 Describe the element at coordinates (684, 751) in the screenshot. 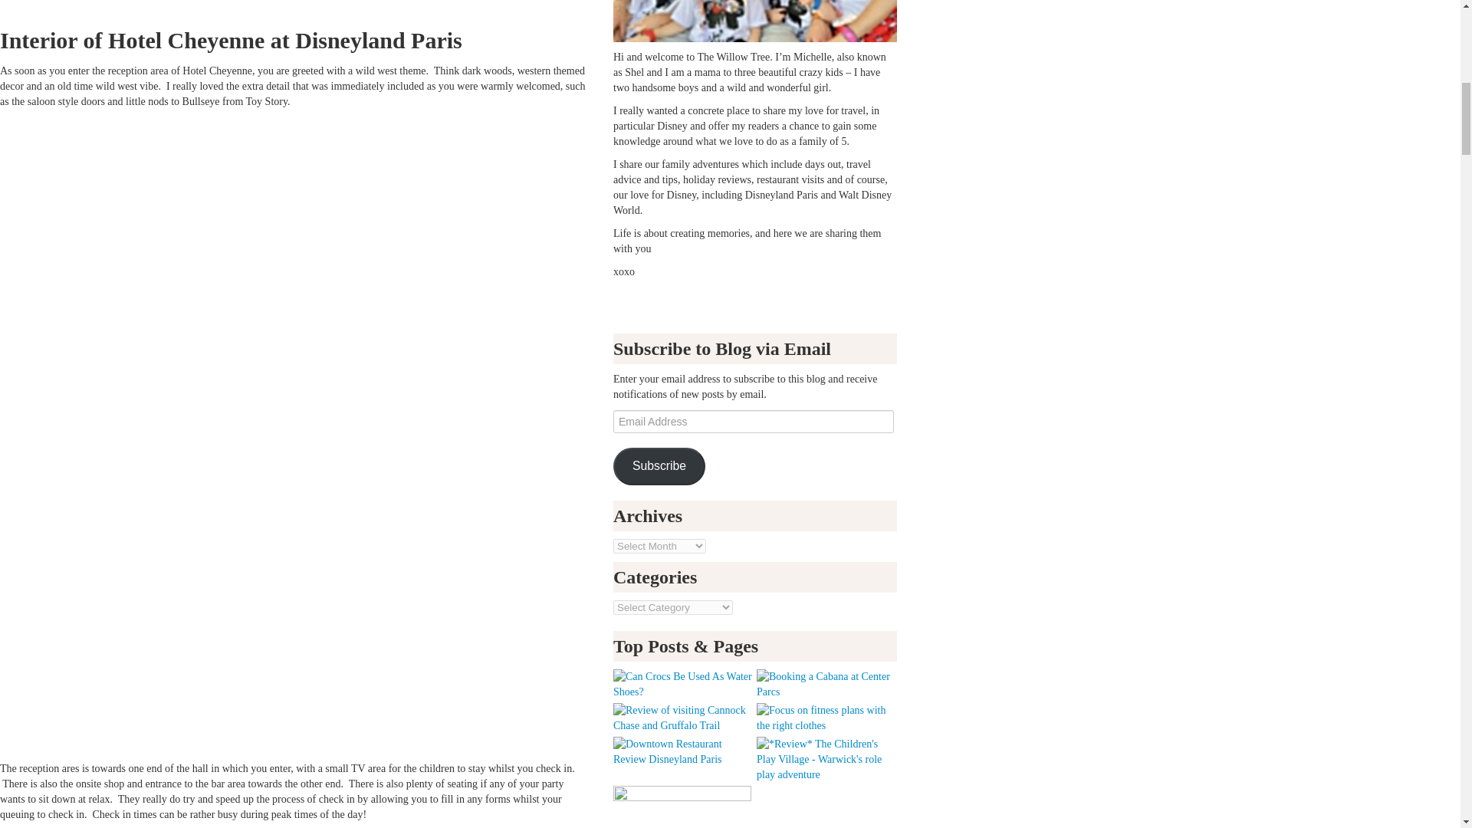

I see `Downtown Restaurant Review Disneyland Paris` at that location.